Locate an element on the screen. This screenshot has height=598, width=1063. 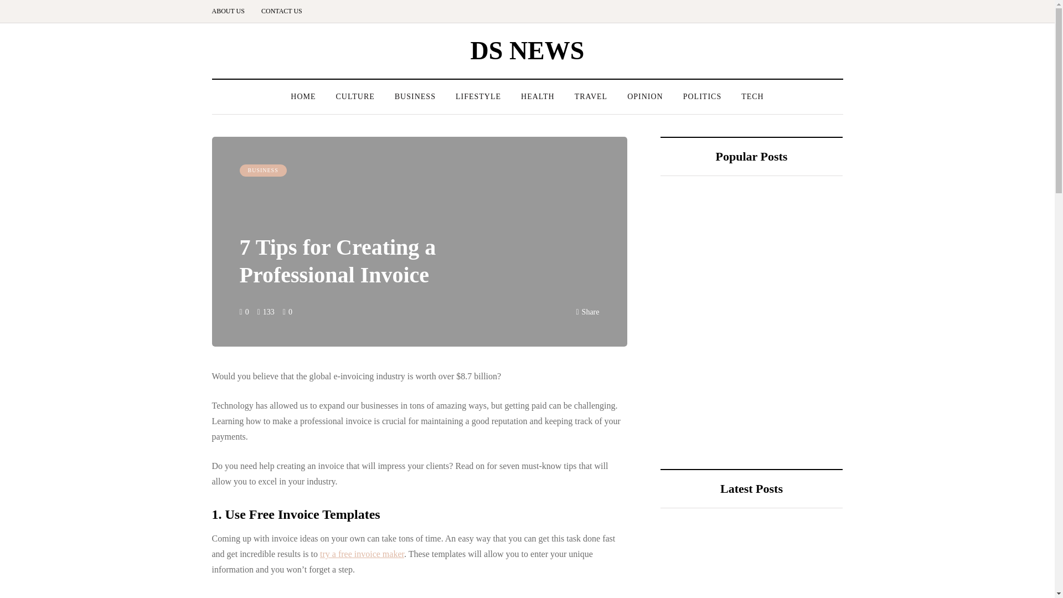
HOME is located at coordinates (302, 96).